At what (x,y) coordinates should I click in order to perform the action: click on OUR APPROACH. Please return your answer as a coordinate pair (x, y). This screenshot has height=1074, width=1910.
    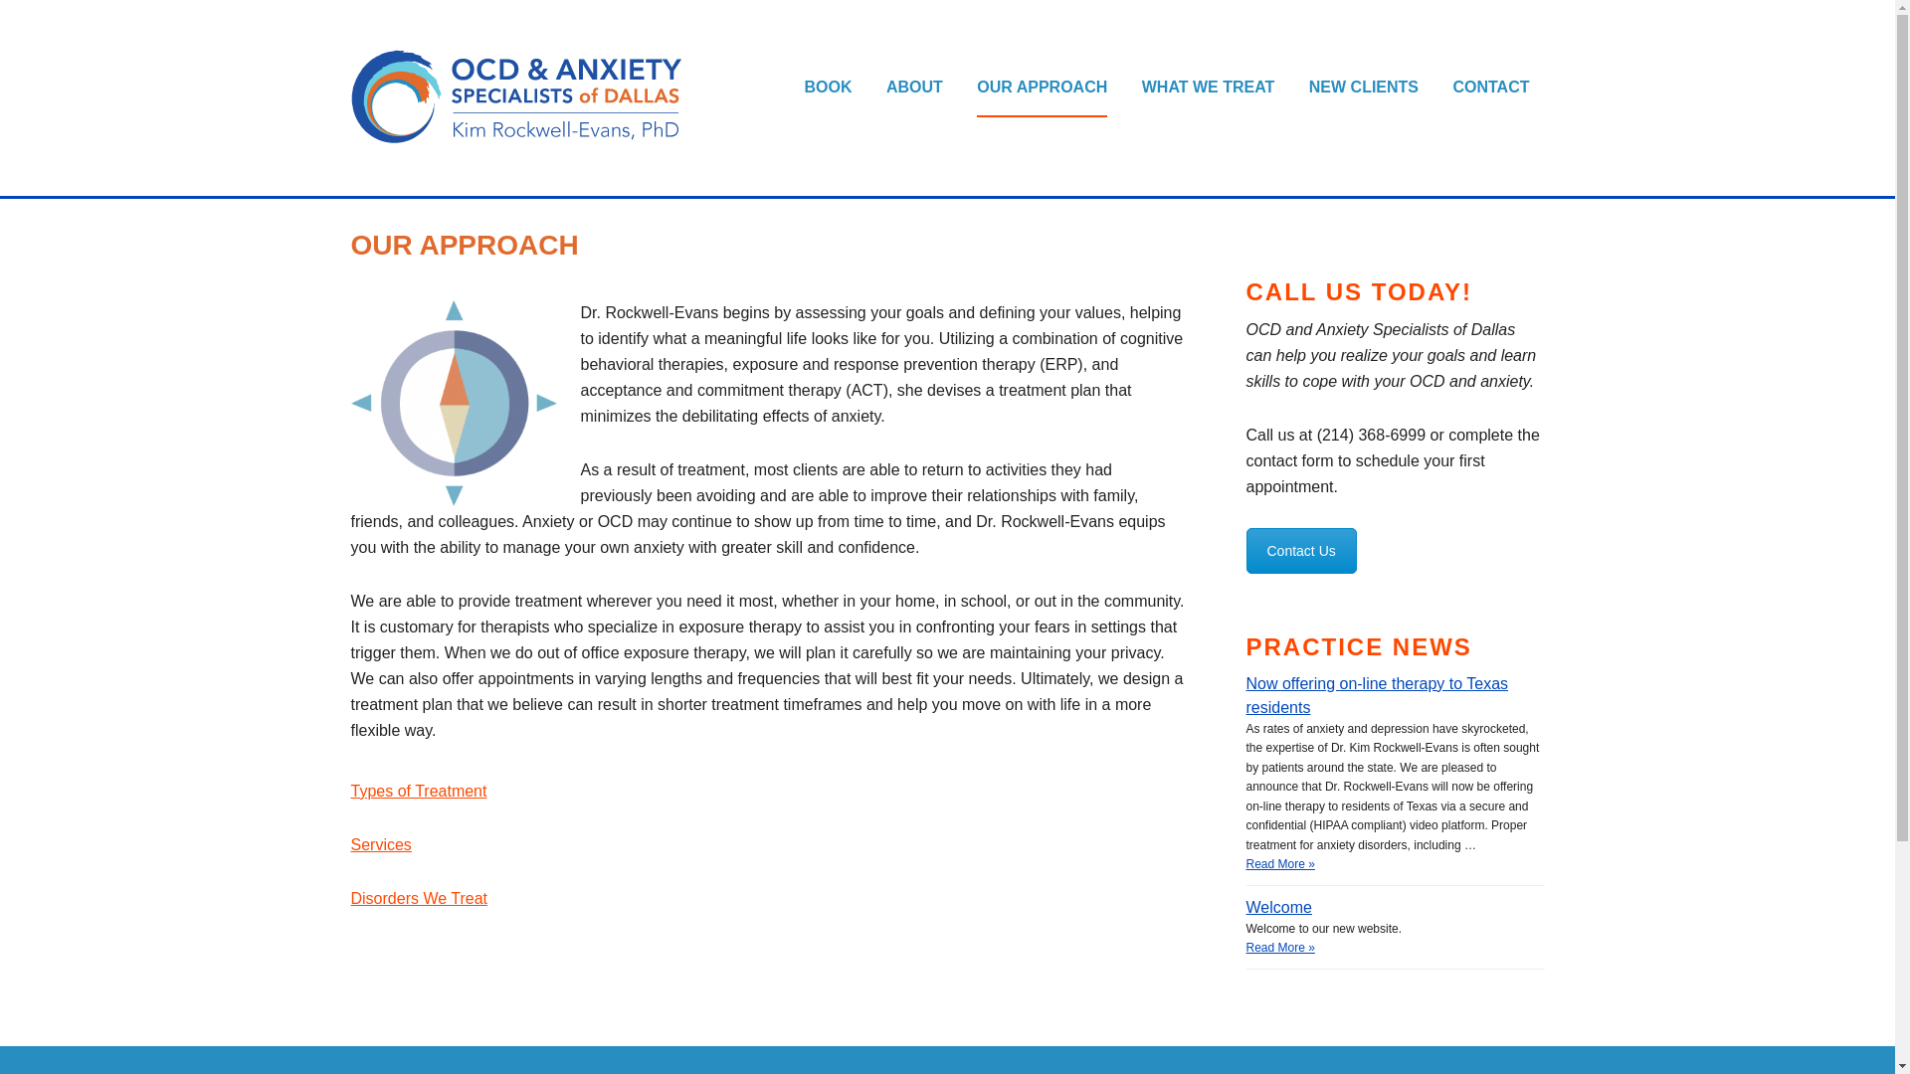
    Looking at the image, I should click on (1042, 88).